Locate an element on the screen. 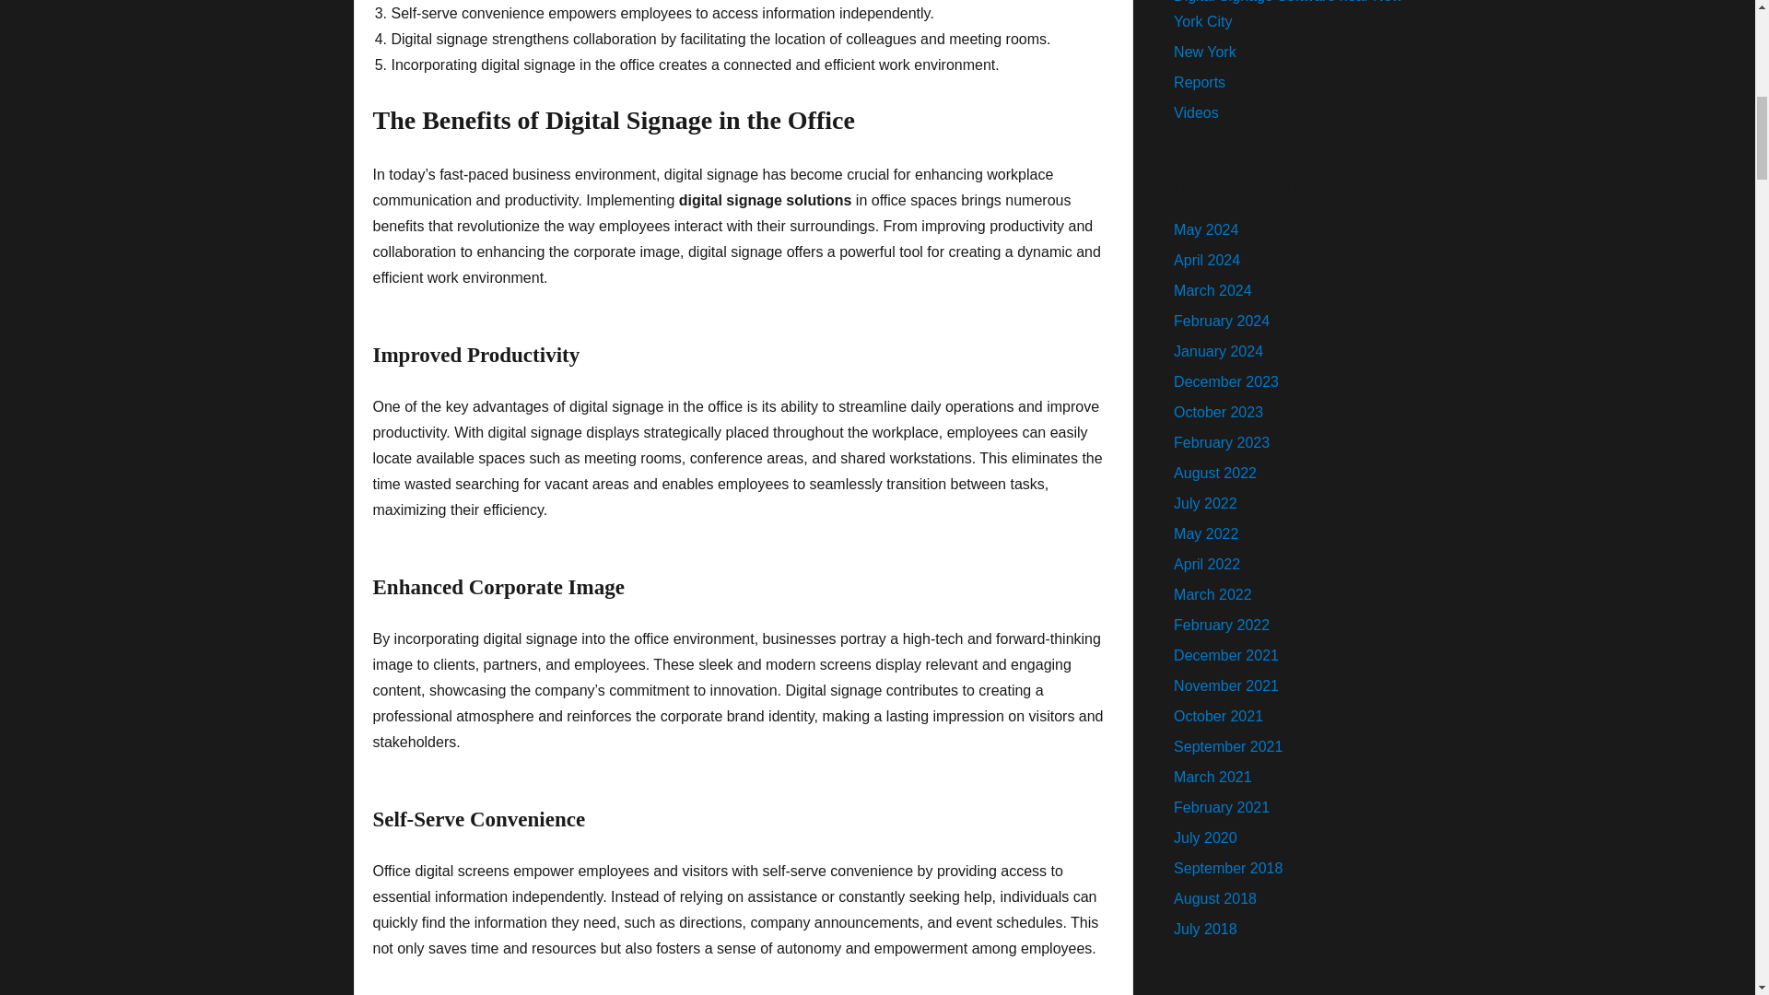 The width and height of the screenshot is (1769, 995). Videos is located at coordinates (1196, 112).